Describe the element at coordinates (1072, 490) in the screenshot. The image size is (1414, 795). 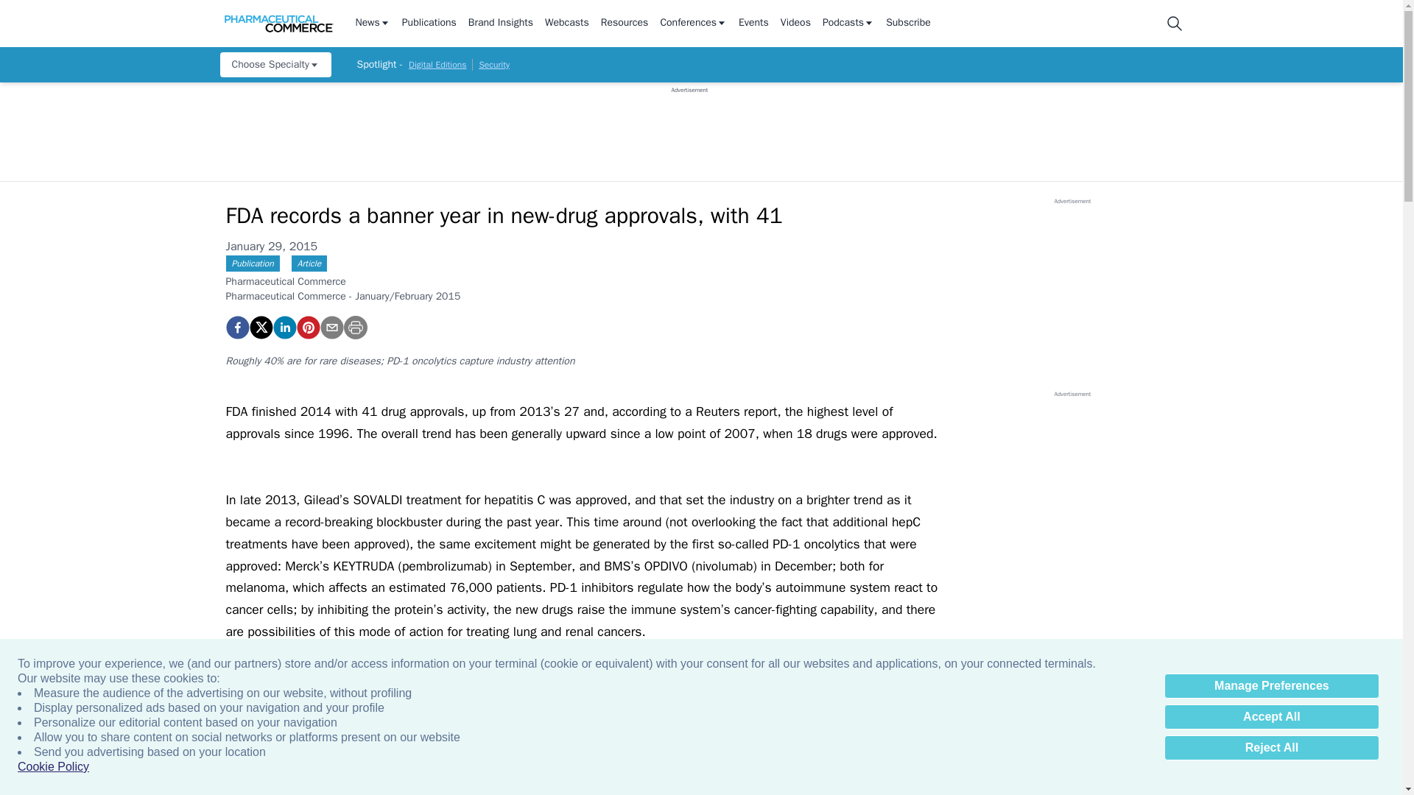
I see `3rd party ad content` at that location.